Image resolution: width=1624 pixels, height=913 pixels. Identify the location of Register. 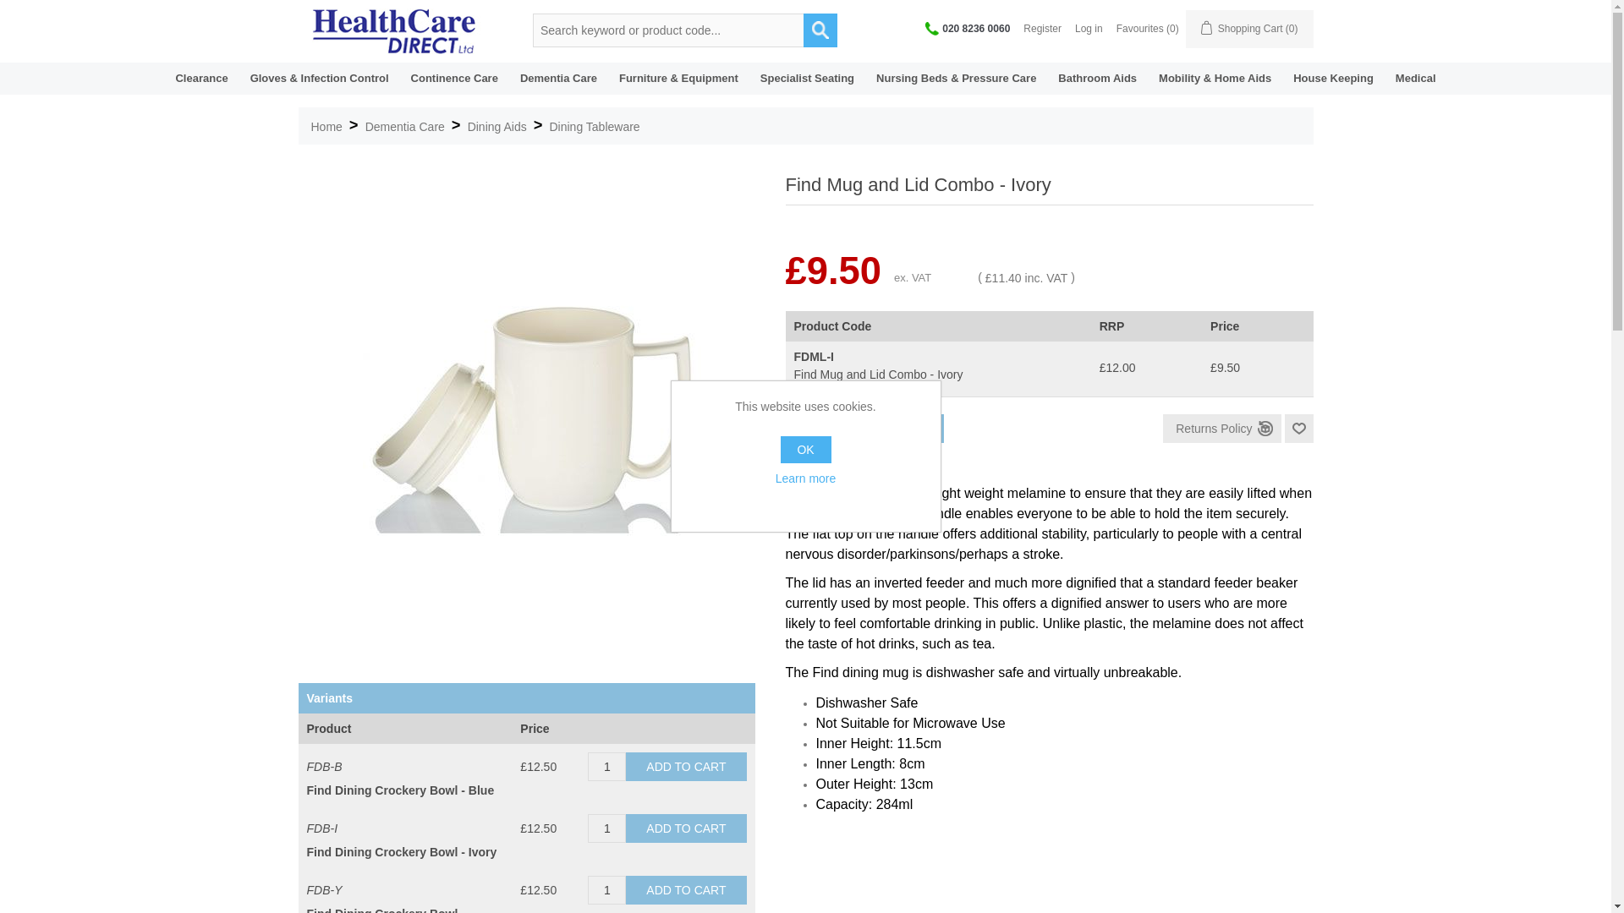
(1042, 29).